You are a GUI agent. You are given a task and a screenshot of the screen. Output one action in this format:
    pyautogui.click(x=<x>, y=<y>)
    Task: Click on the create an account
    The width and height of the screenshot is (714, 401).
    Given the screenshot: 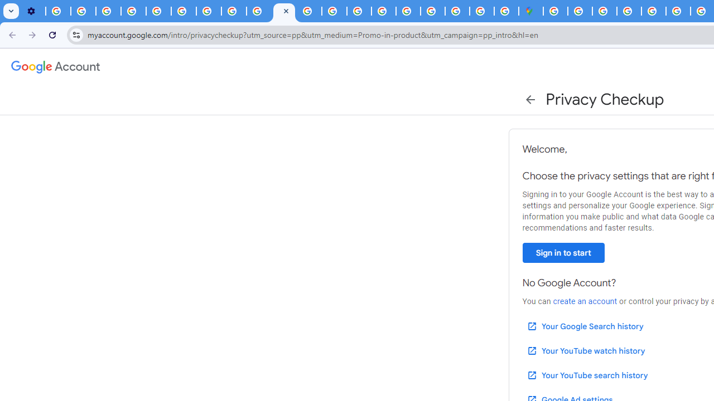 What is the action you would take?
    pyautogui.click(x=585, y=301)
    